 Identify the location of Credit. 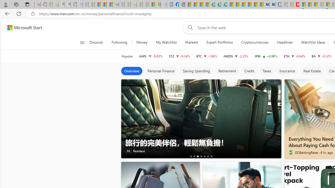
(249, 71).